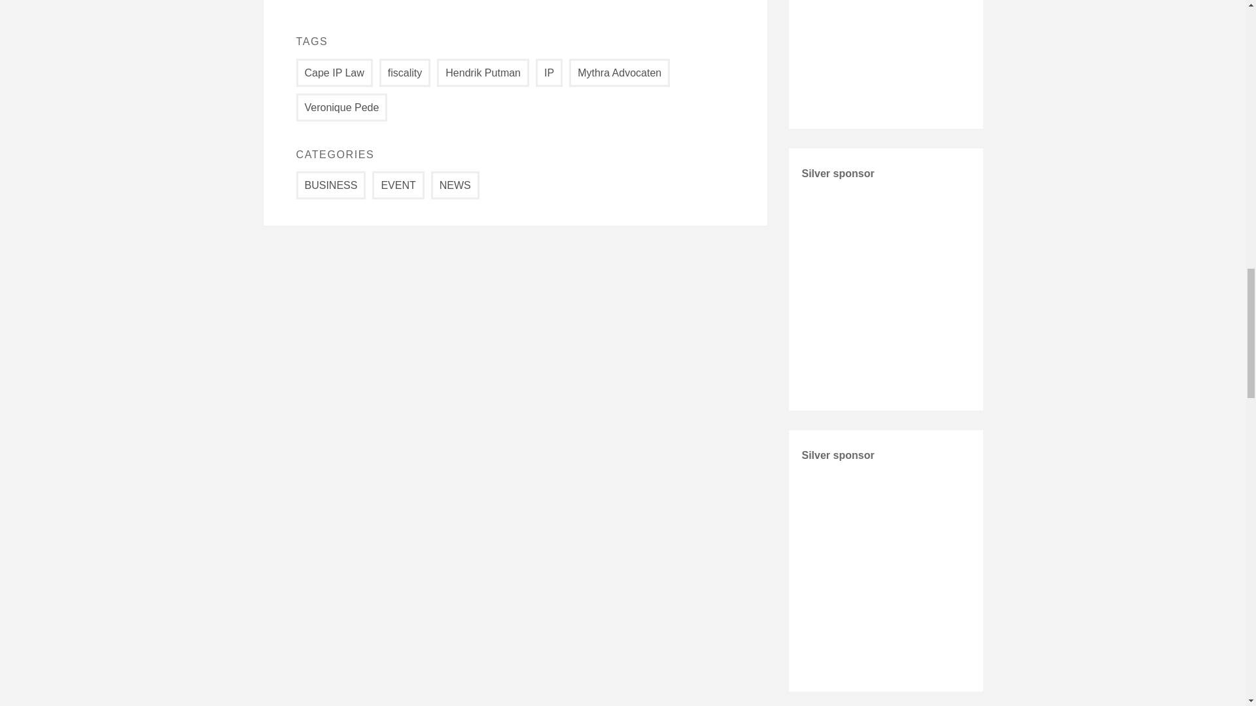 This screenshot has height=706, width=1256. What do you see at coordinates (341, 107) in the screenshot?
I see `Veronique Pede` at bounding box center [341, 107].